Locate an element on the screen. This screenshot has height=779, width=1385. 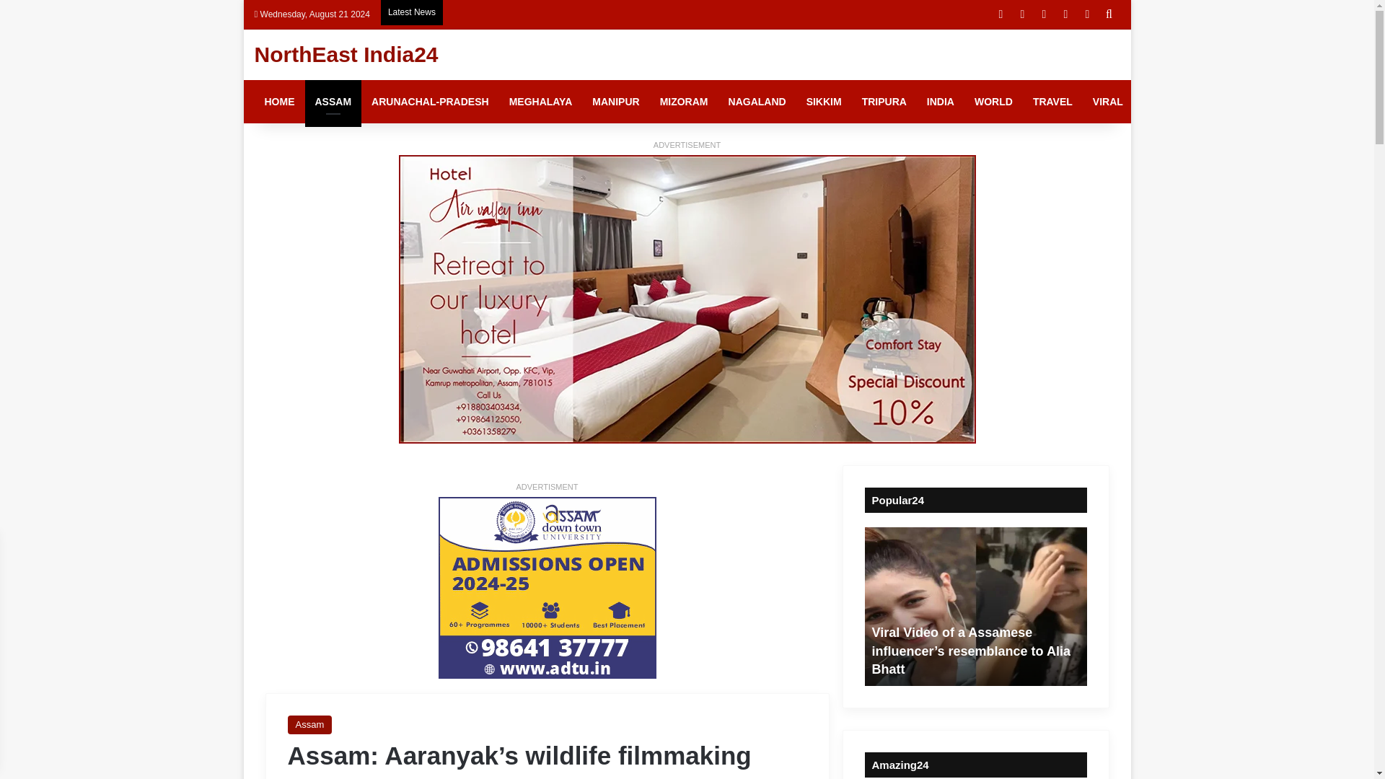
MEGHALAYA is located at coordinates (541, 101).